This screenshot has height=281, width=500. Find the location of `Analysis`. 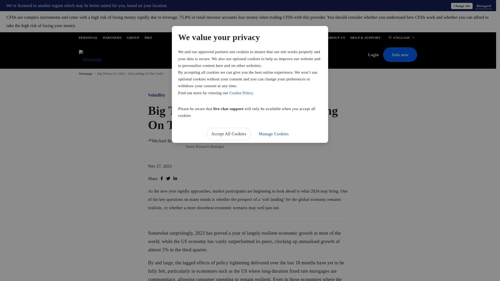

Analysis is located at coordinates (259, 55).